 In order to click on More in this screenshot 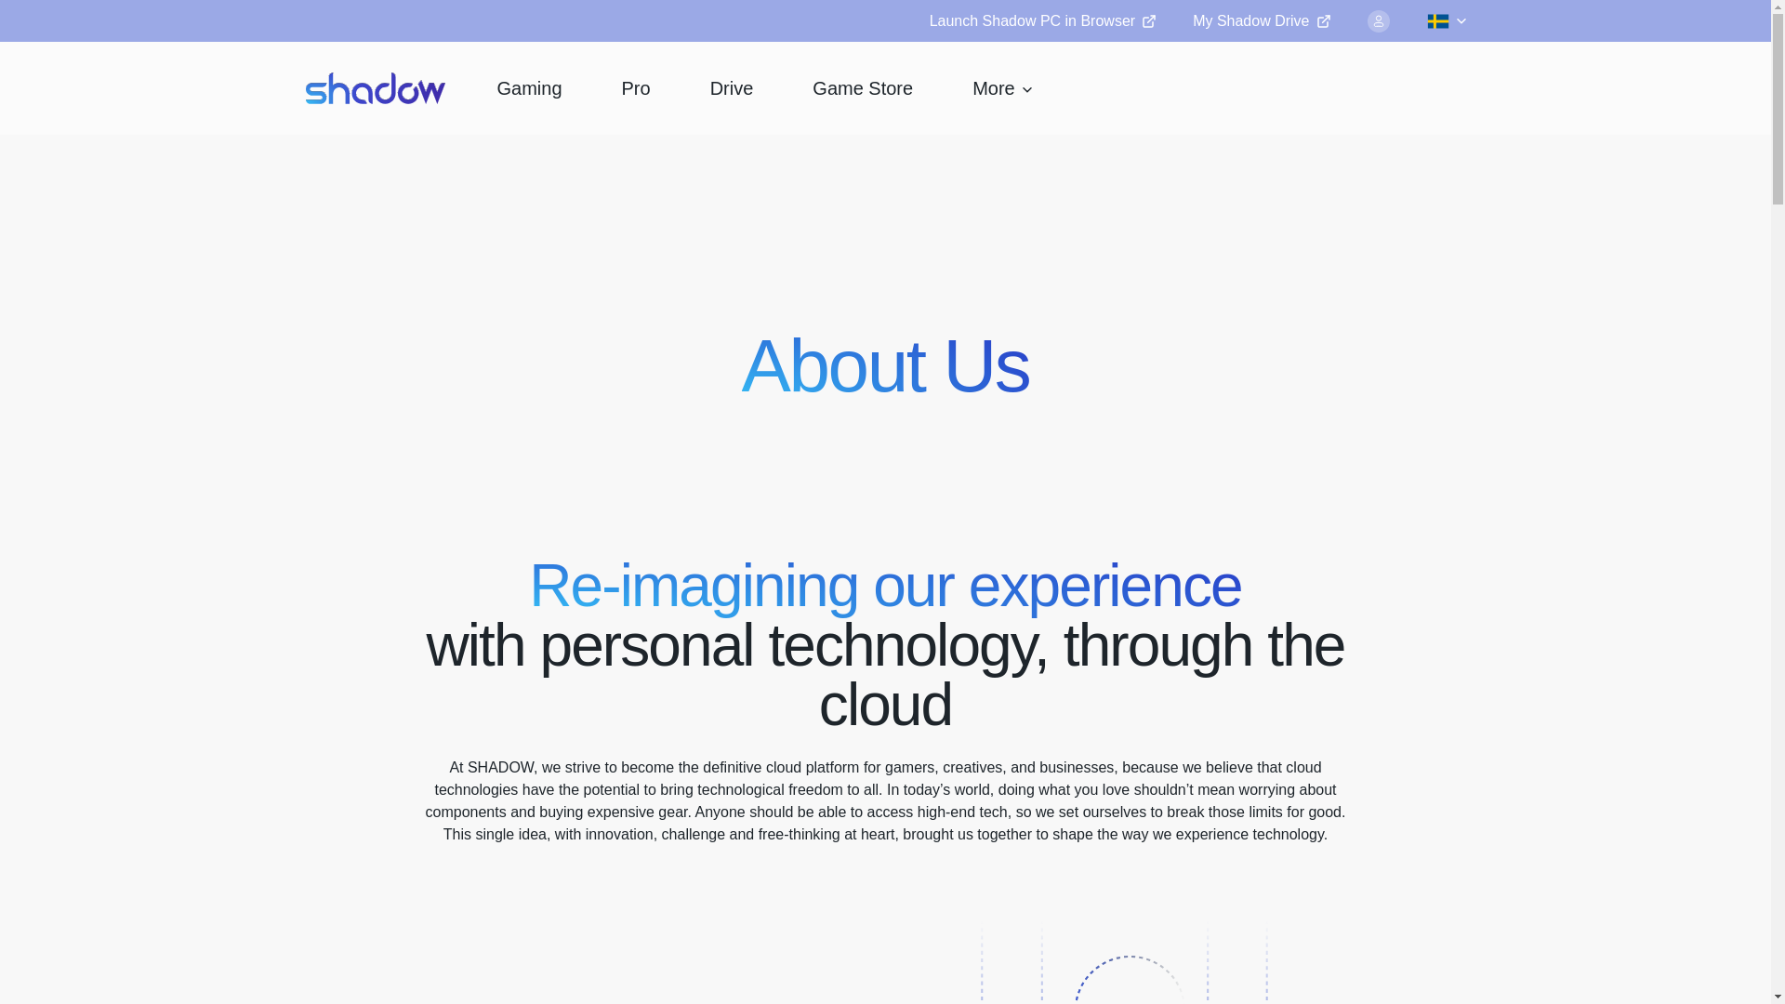, I will do `click(1001, 87)`.